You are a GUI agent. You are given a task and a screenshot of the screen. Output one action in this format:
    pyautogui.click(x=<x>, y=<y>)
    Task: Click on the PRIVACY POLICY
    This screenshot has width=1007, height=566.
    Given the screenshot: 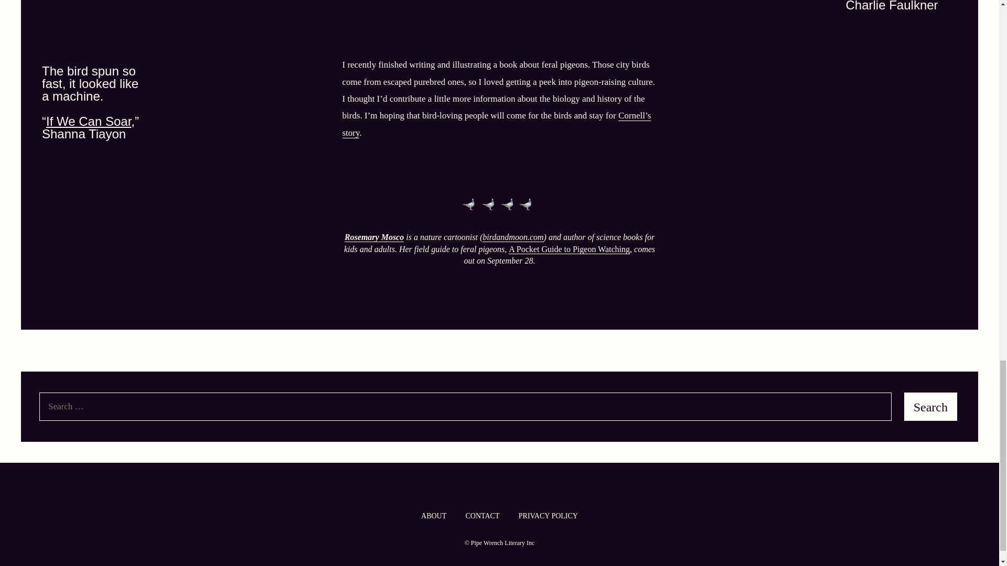 What is the action you would take?
    pyautogui.click(x=548, y=516)
    